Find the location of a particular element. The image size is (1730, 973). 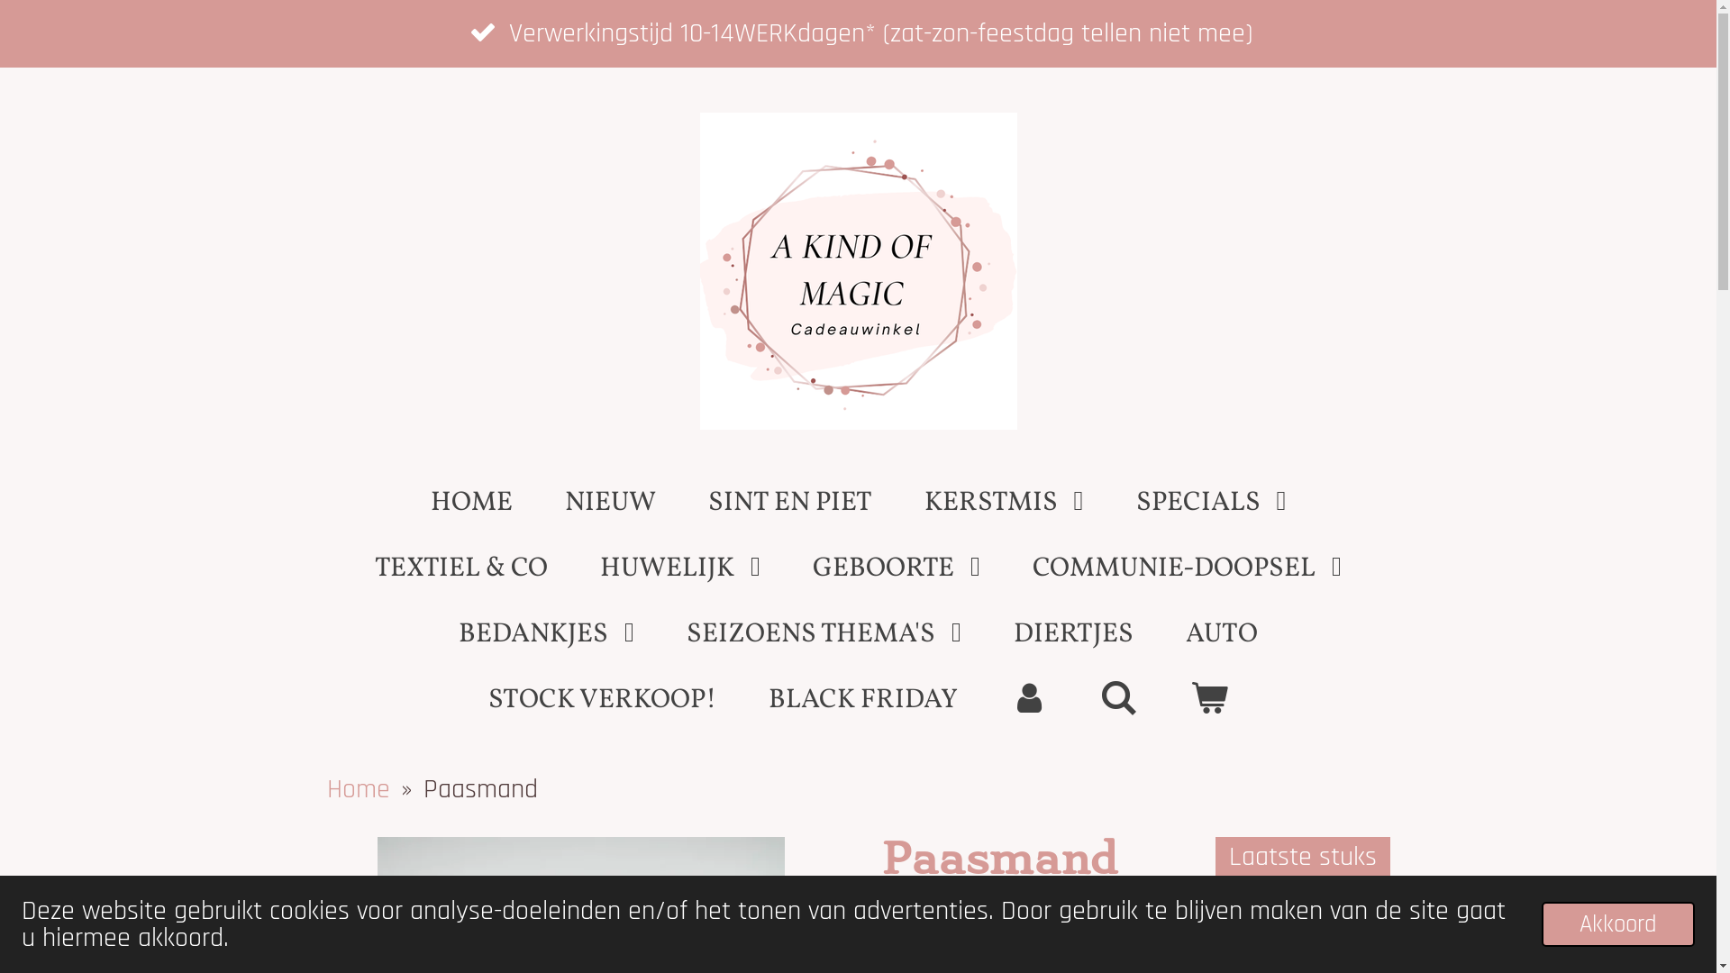

HUWELIJK is located at coordinates (680, 569).